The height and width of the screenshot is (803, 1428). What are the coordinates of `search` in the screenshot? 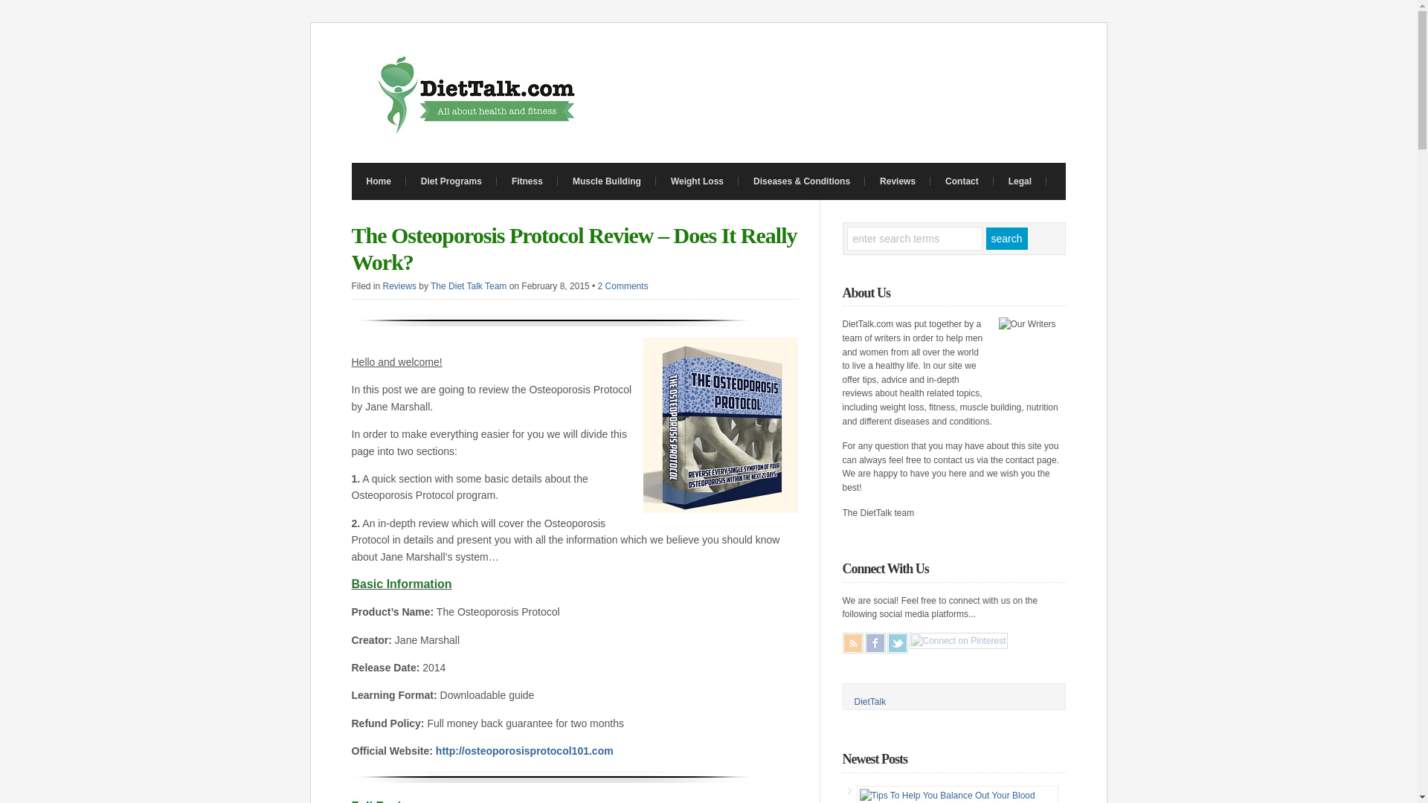 It's located at (1007, 238).